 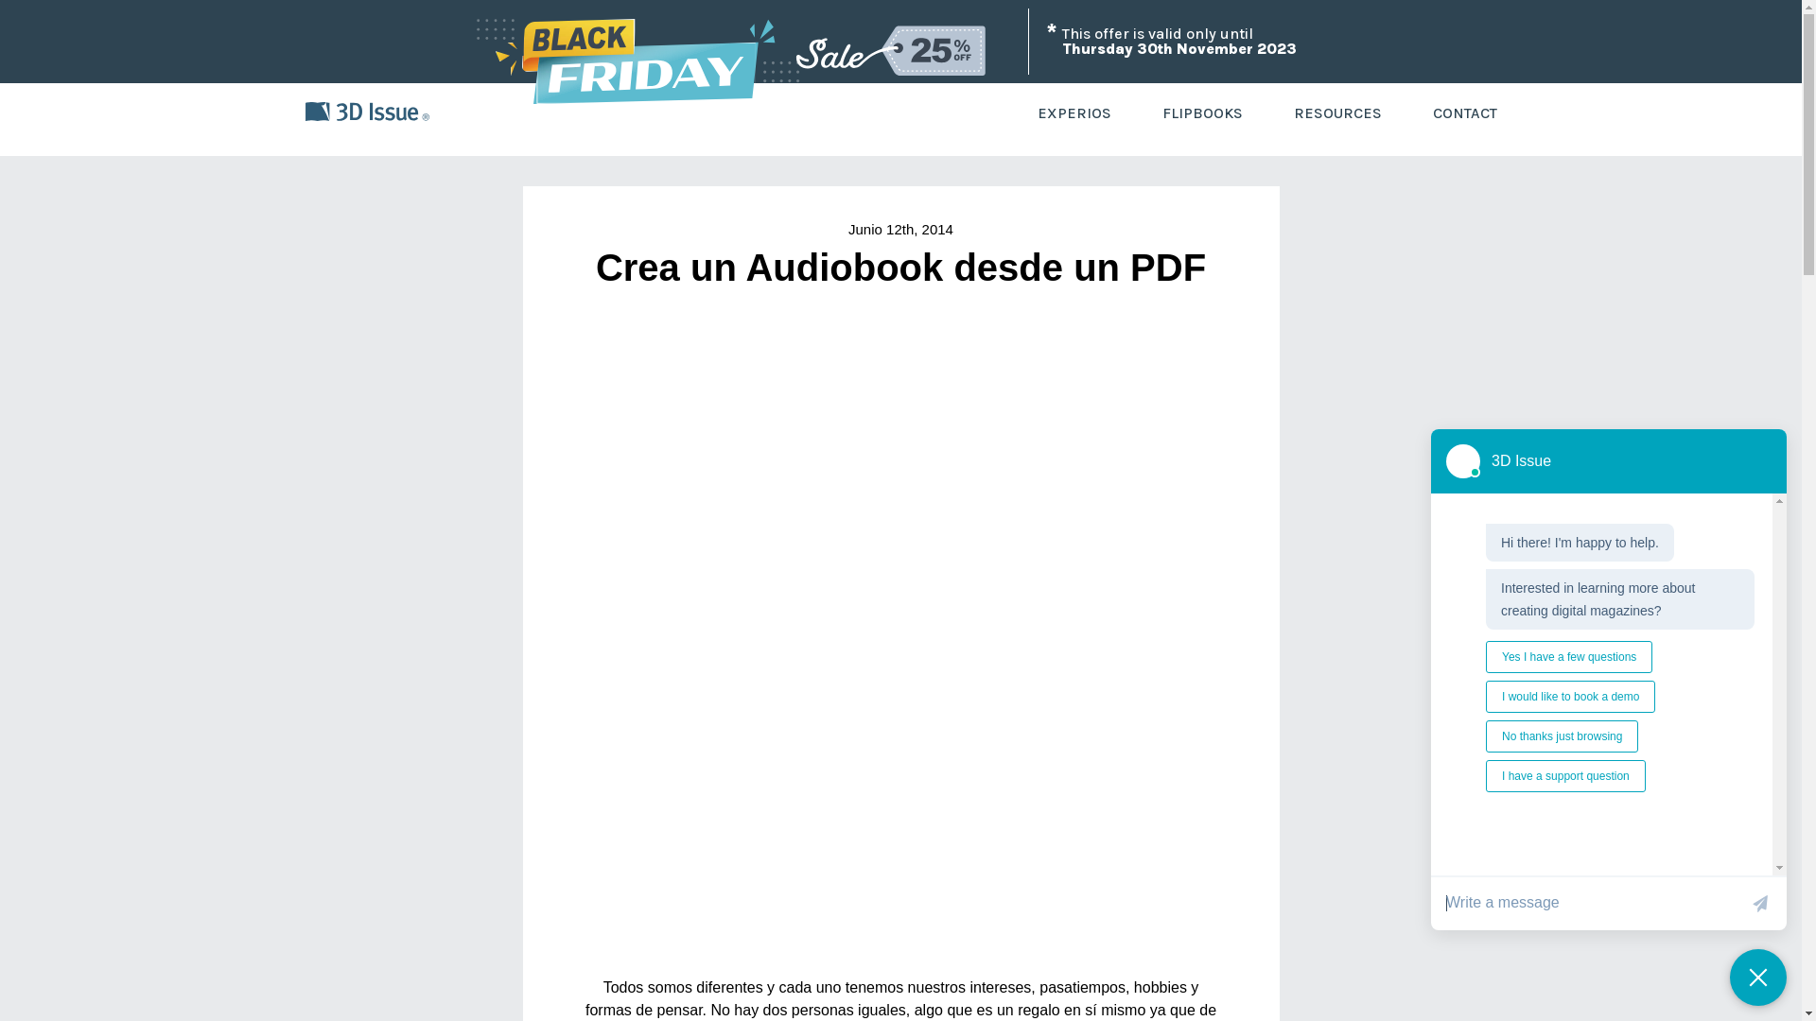 I want to click on FLIPBOOKS, so click(x=1203, y=113).